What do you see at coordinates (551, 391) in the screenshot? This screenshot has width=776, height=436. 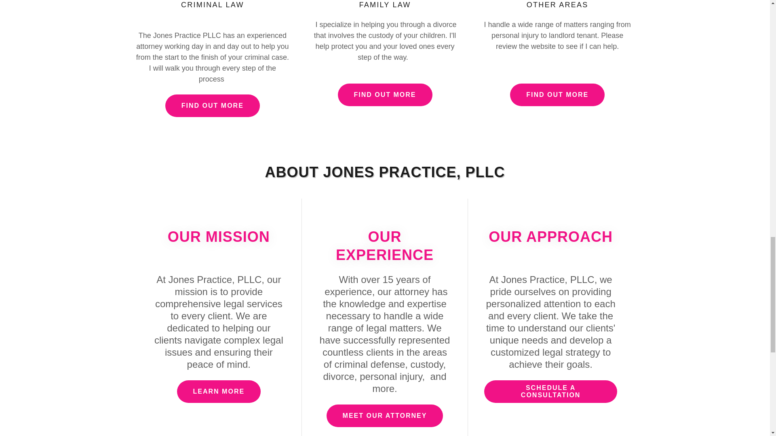 I see `SCHEDULE A CONSULTATION` at bounding box center [551, 391].